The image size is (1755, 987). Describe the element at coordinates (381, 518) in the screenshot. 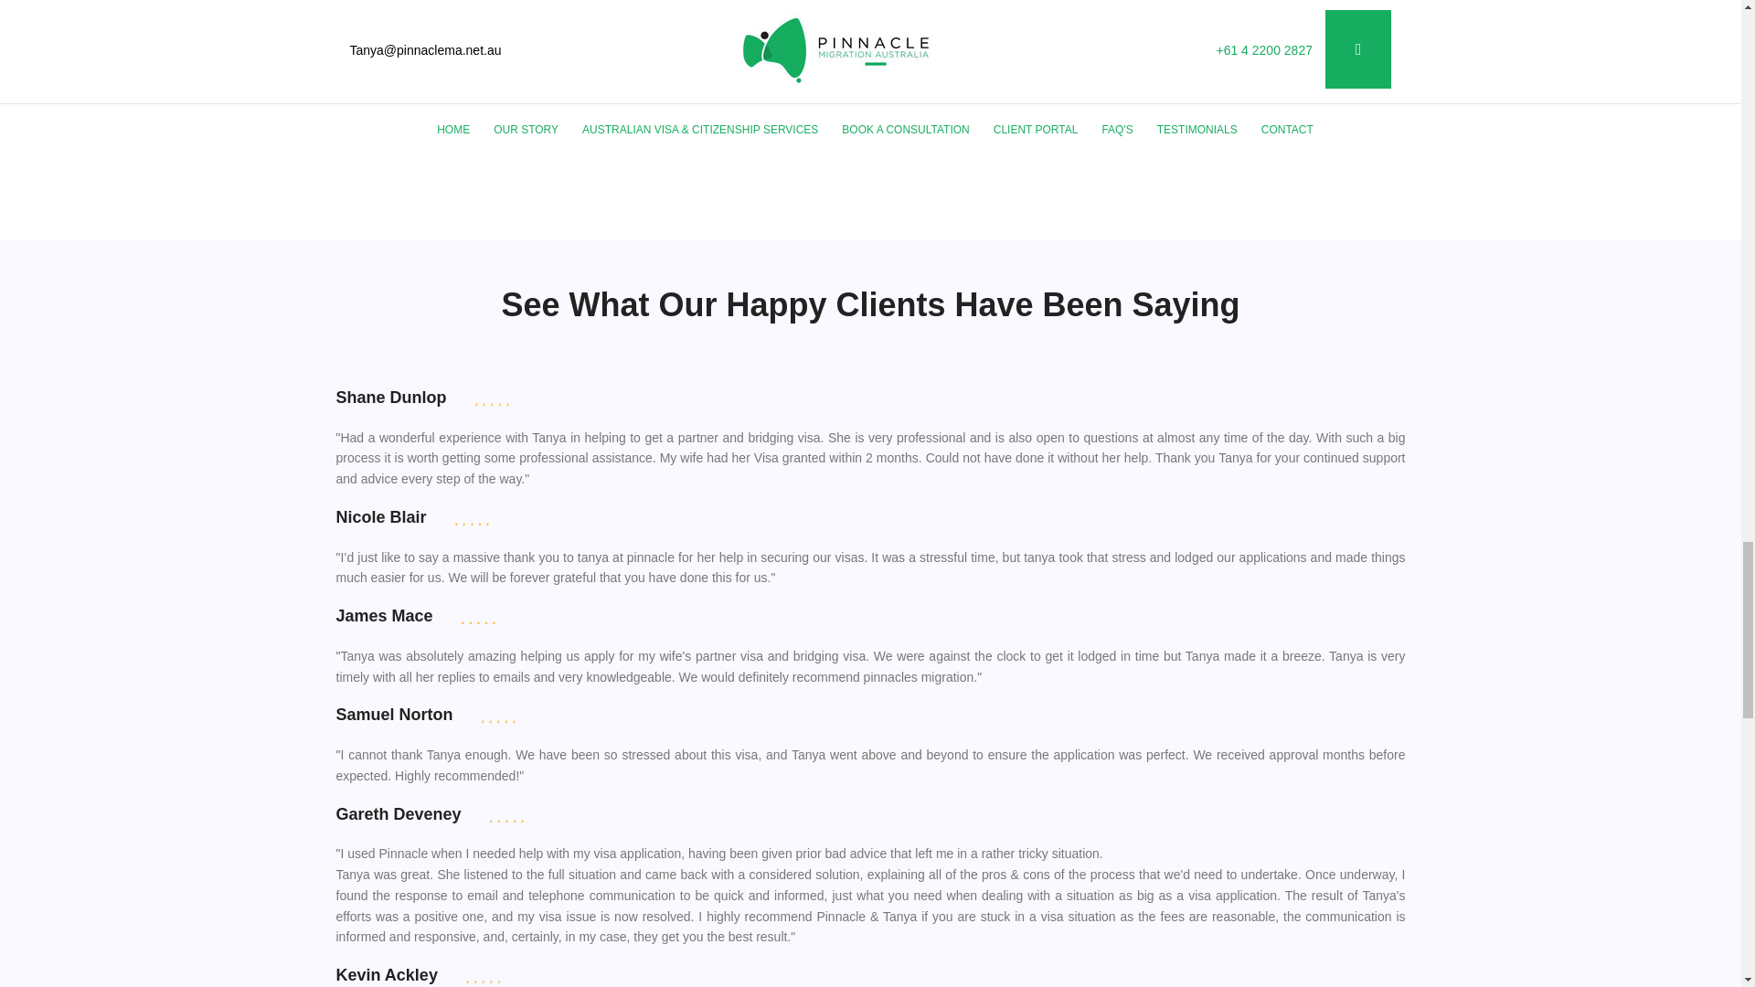

I see `Nicole Blair` at that location.